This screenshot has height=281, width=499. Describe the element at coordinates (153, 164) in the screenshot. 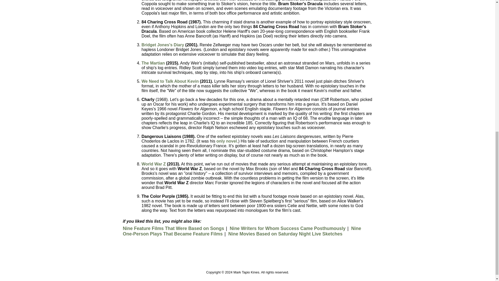

I see `World War Z` at that location.